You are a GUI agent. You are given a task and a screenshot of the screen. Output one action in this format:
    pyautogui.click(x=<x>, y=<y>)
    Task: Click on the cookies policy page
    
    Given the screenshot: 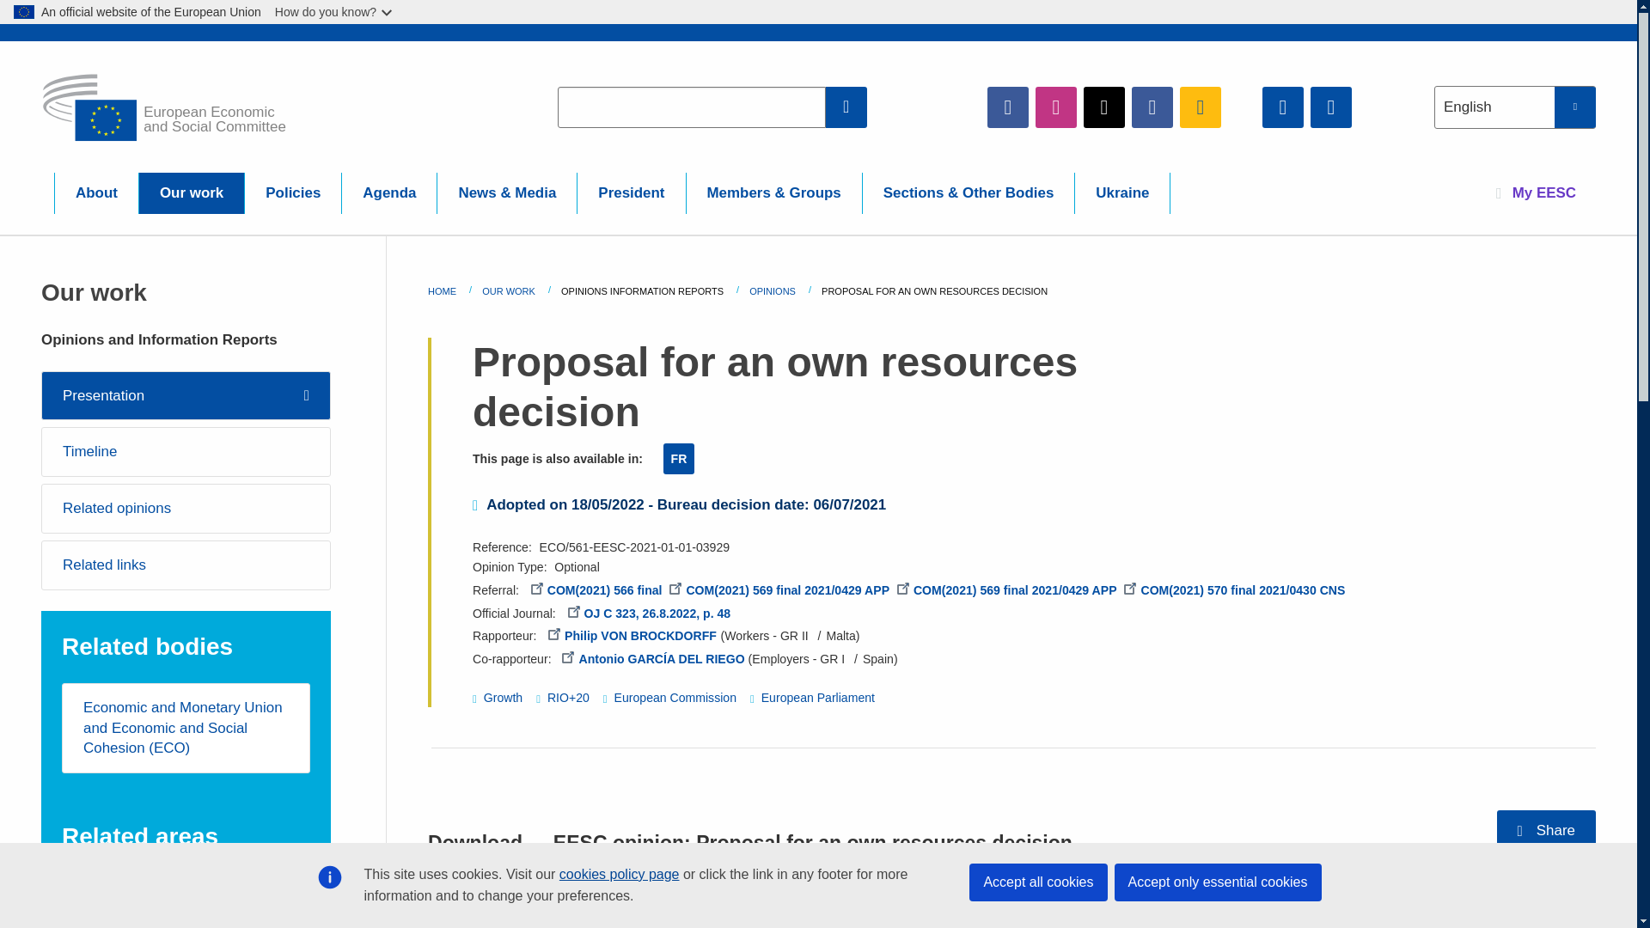 What is the action you would take?
    pyautogui.click(x=619, y=874)
    